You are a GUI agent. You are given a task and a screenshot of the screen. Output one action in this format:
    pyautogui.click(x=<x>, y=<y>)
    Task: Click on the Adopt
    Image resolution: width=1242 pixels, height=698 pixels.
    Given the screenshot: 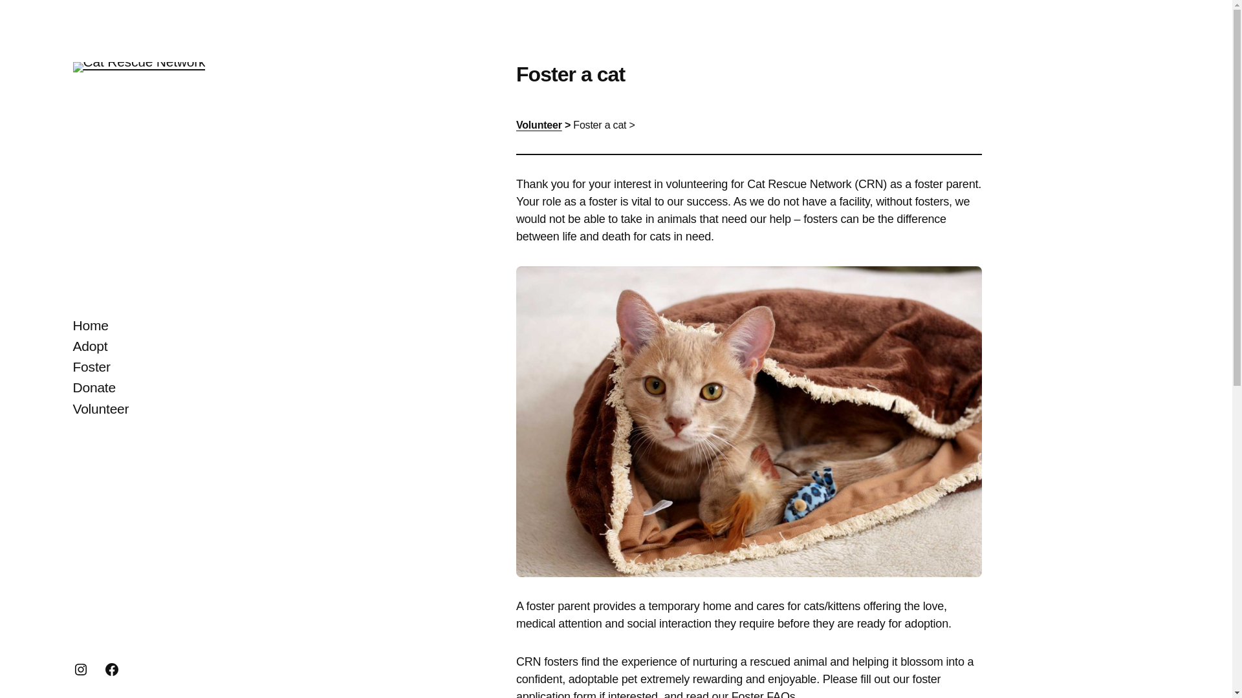 What is the action you would take?
    pyautogui.click(x=89, y=346)
    